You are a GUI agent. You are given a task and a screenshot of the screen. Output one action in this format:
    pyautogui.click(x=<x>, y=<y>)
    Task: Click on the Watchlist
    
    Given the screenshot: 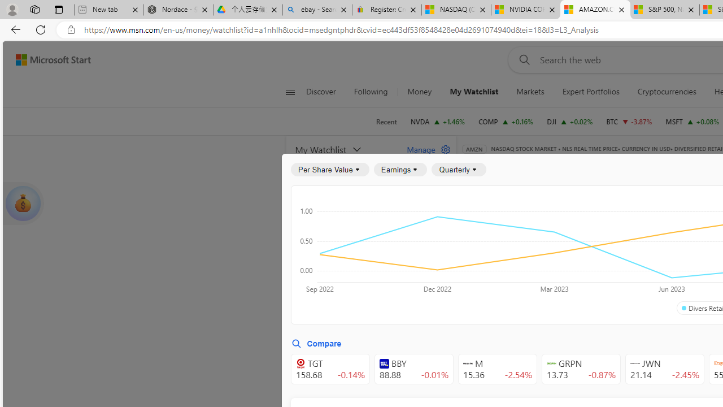 What is the action you would take?
    pyautogui.click(x=651, y=165)
    